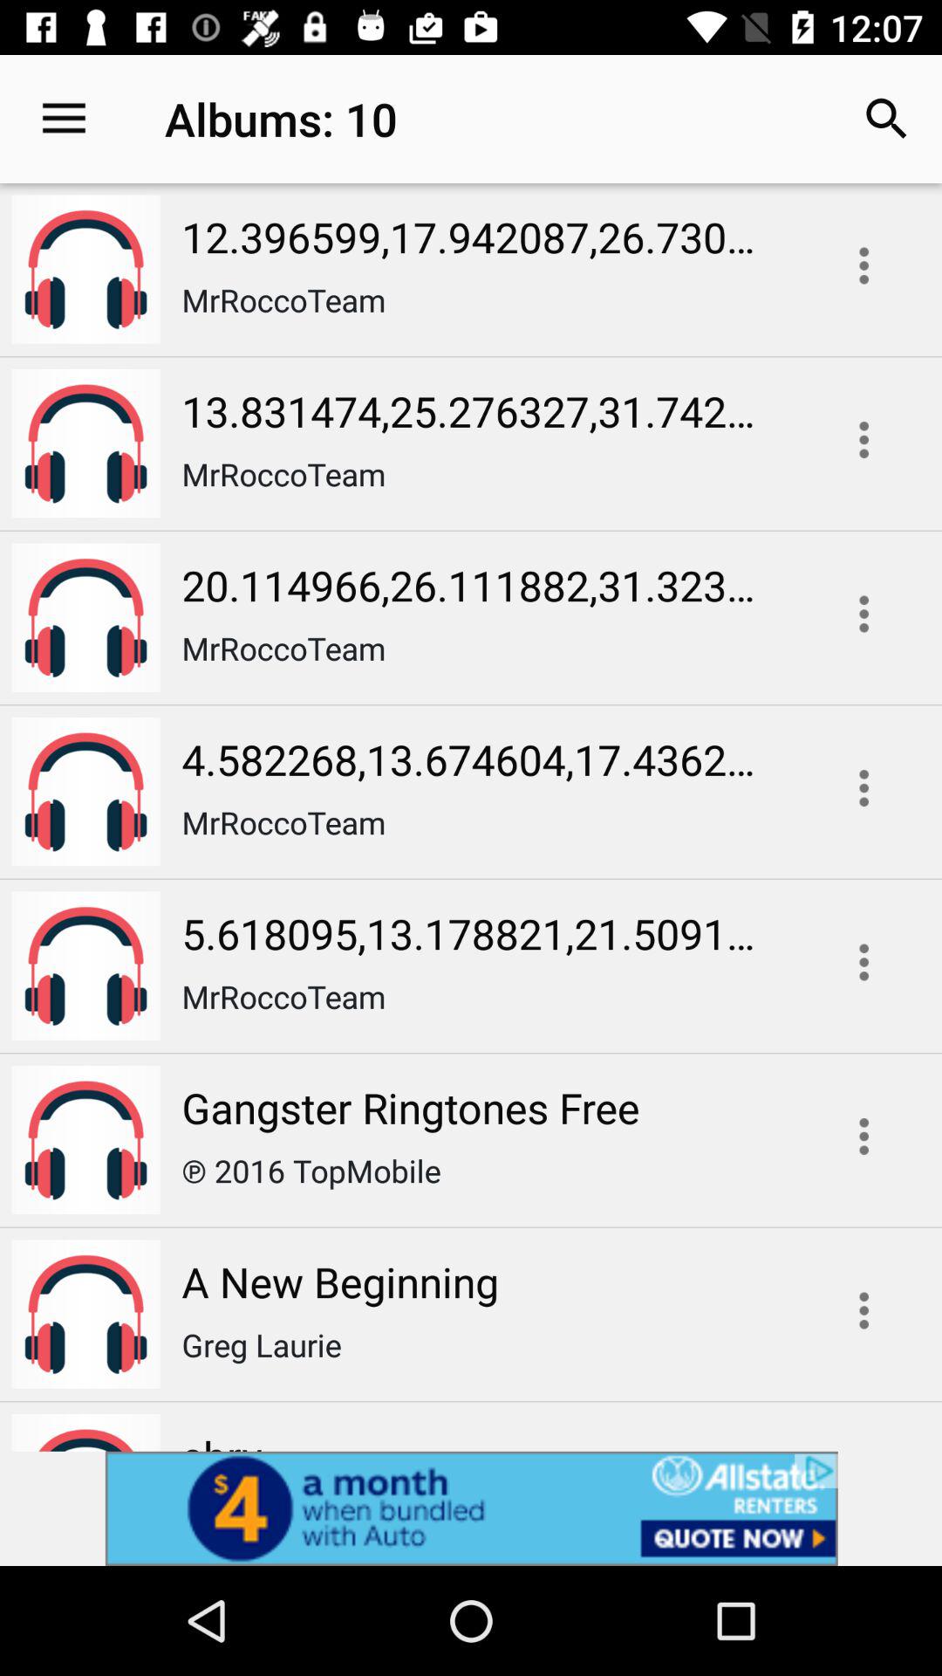 This screenshot has width=942, height=1676. Describe the element at coordinates (863, 962) in the screenshot. I see `open a list of actions to do to the track` at that location.